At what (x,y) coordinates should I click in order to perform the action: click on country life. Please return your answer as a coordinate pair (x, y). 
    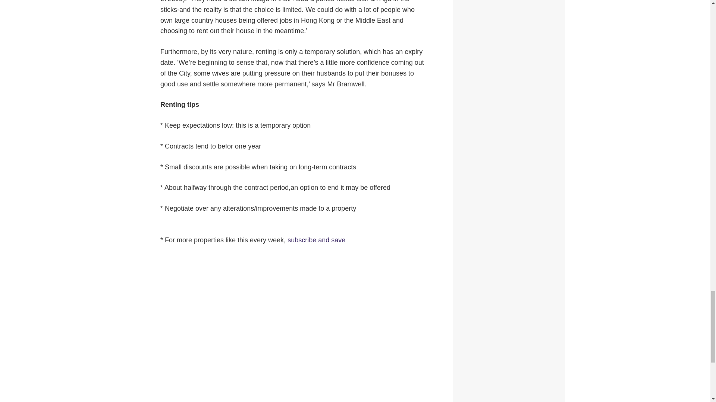
    Looking at the image, I should click on (316, 240).